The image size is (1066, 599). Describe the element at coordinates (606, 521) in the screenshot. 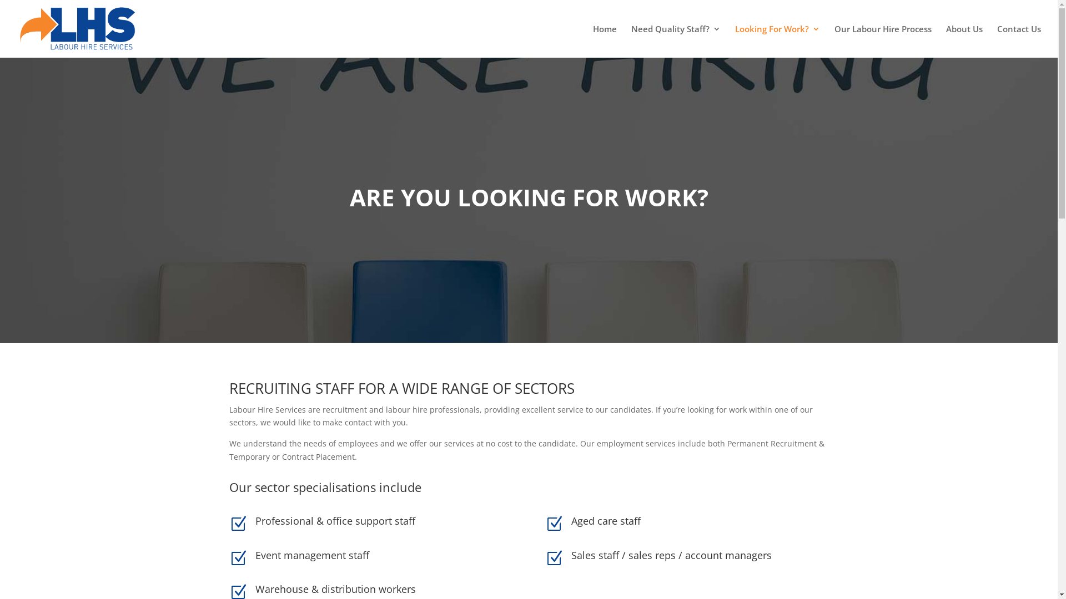

I see `Aged care staff` at that location.